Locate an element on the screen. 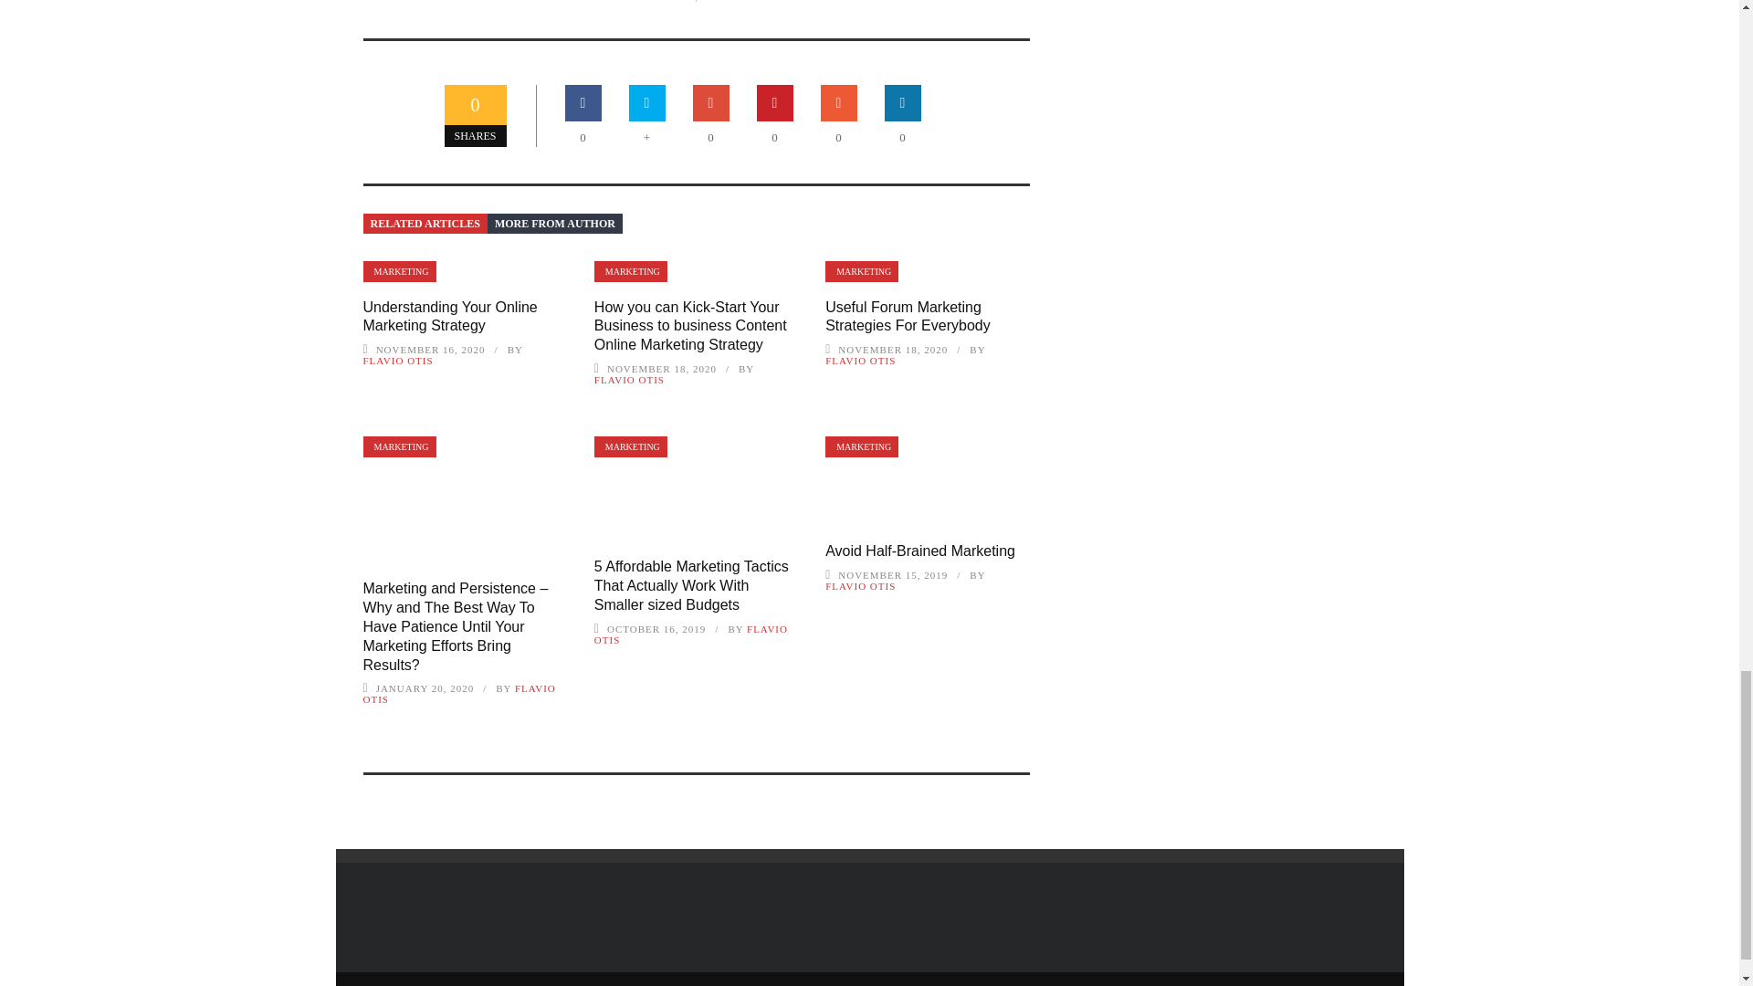 The height and width of the screenshot is (986, 1753). Understanding Your Online Marketing Strategy is located at coordinates (450, 317).